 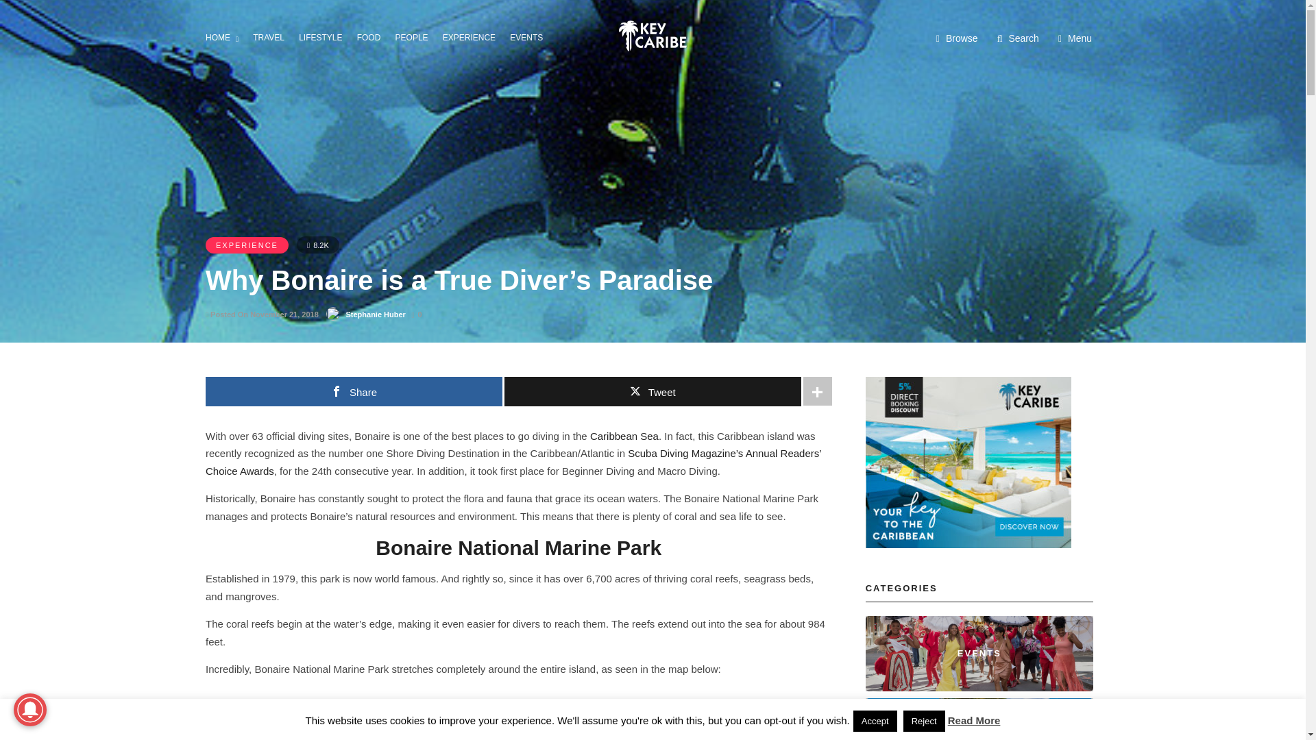 I want to click on EXPERIENCE, so click(x=473, y=36).